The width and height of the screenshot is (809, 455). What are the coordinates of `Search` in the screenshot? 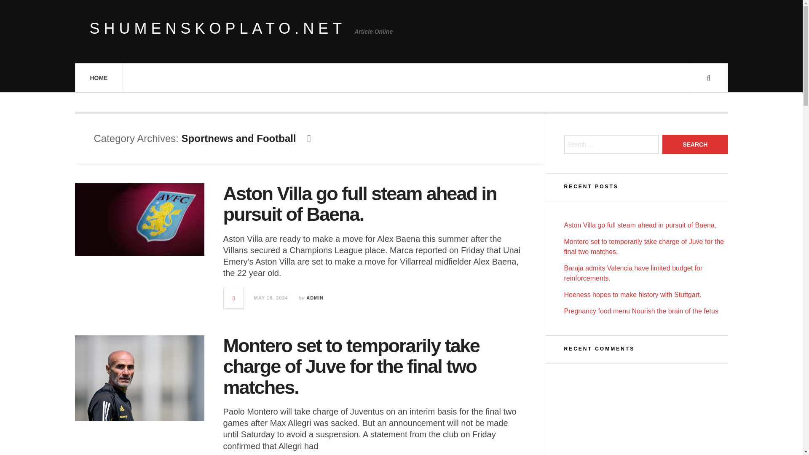 It's located at (695, 144).